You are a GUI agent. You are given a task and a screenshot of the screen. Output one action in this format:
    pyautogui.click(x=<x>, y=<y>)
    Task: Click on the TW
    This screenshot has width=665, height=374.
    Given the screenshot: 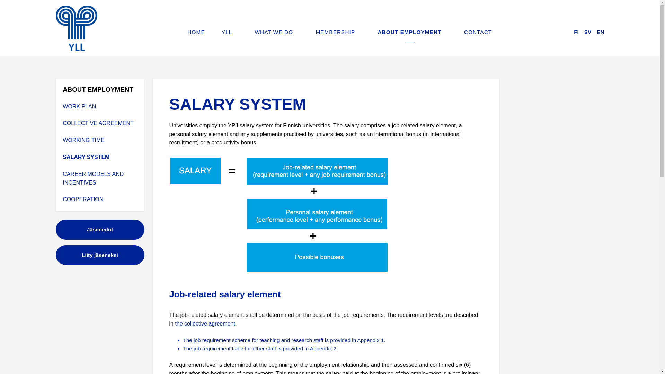 What is the action you would take?
    pyautogui.click(x=589, y=15)
    